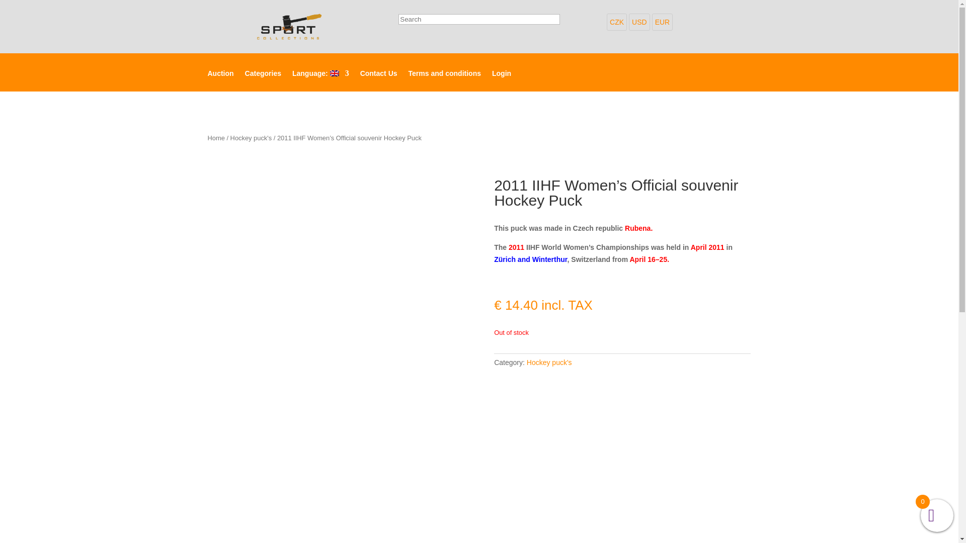 Image resolution: width=966 pixels, height=543 pixels. Describe the element at coordinates (639, 22) in the screenshot. I see `USD` at that location.